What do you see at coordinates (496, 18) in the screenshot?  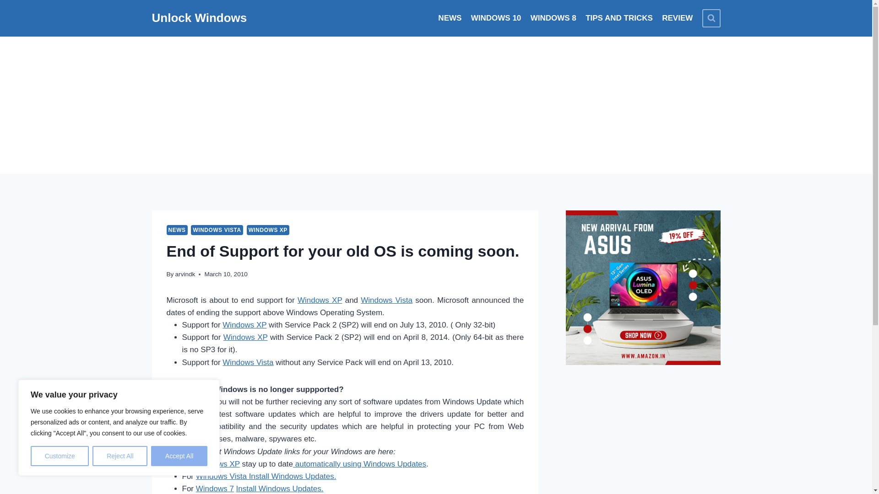 I see `WINDOWS 10` at bounding box center [496, 18].